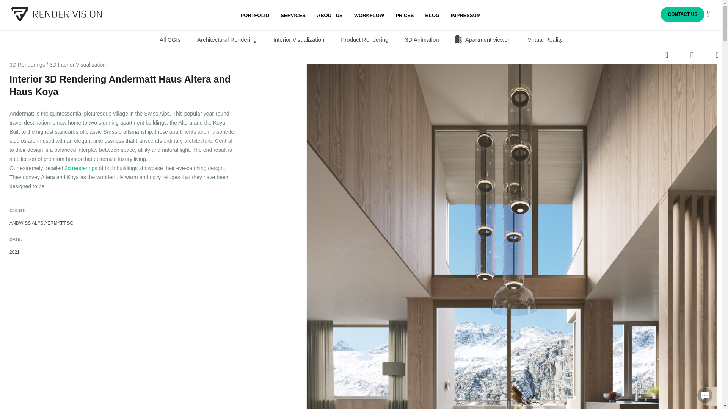  What do you see at coordinates (682, 14) in the screenshot?
I see `CONTACT US` at bounding box center [682, 14].